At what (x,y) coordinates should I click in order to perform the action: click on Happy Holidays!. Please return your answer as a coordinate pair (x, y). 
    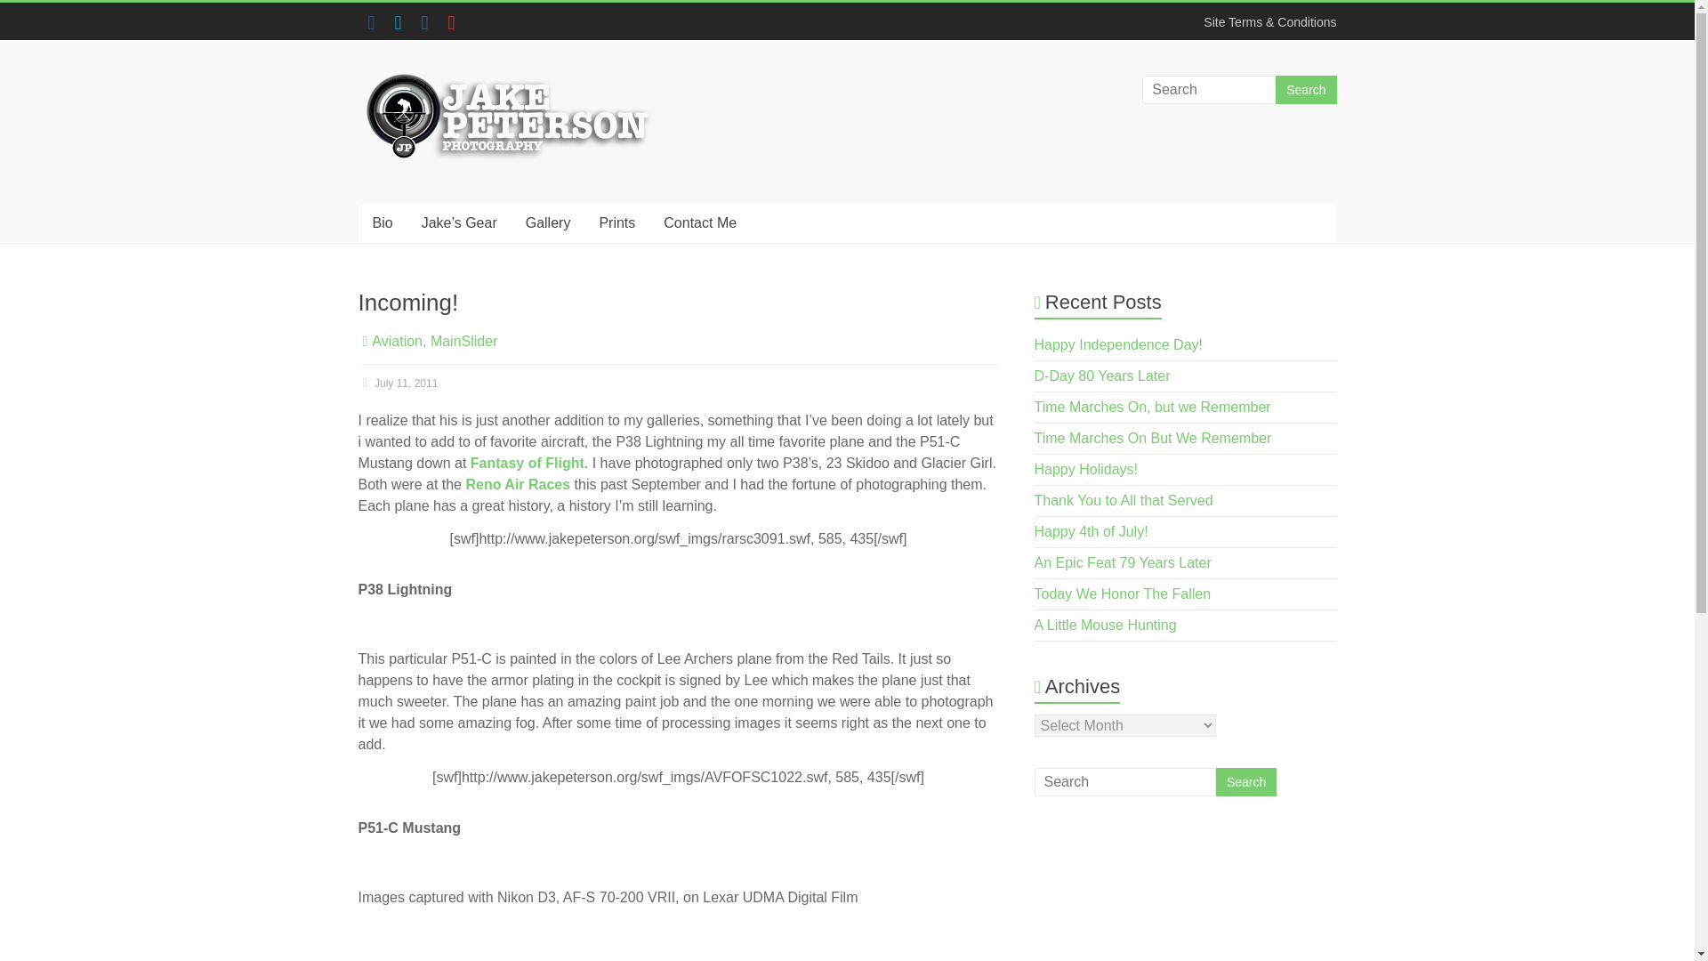
    Looking at the image, I should click on (1087, 469).